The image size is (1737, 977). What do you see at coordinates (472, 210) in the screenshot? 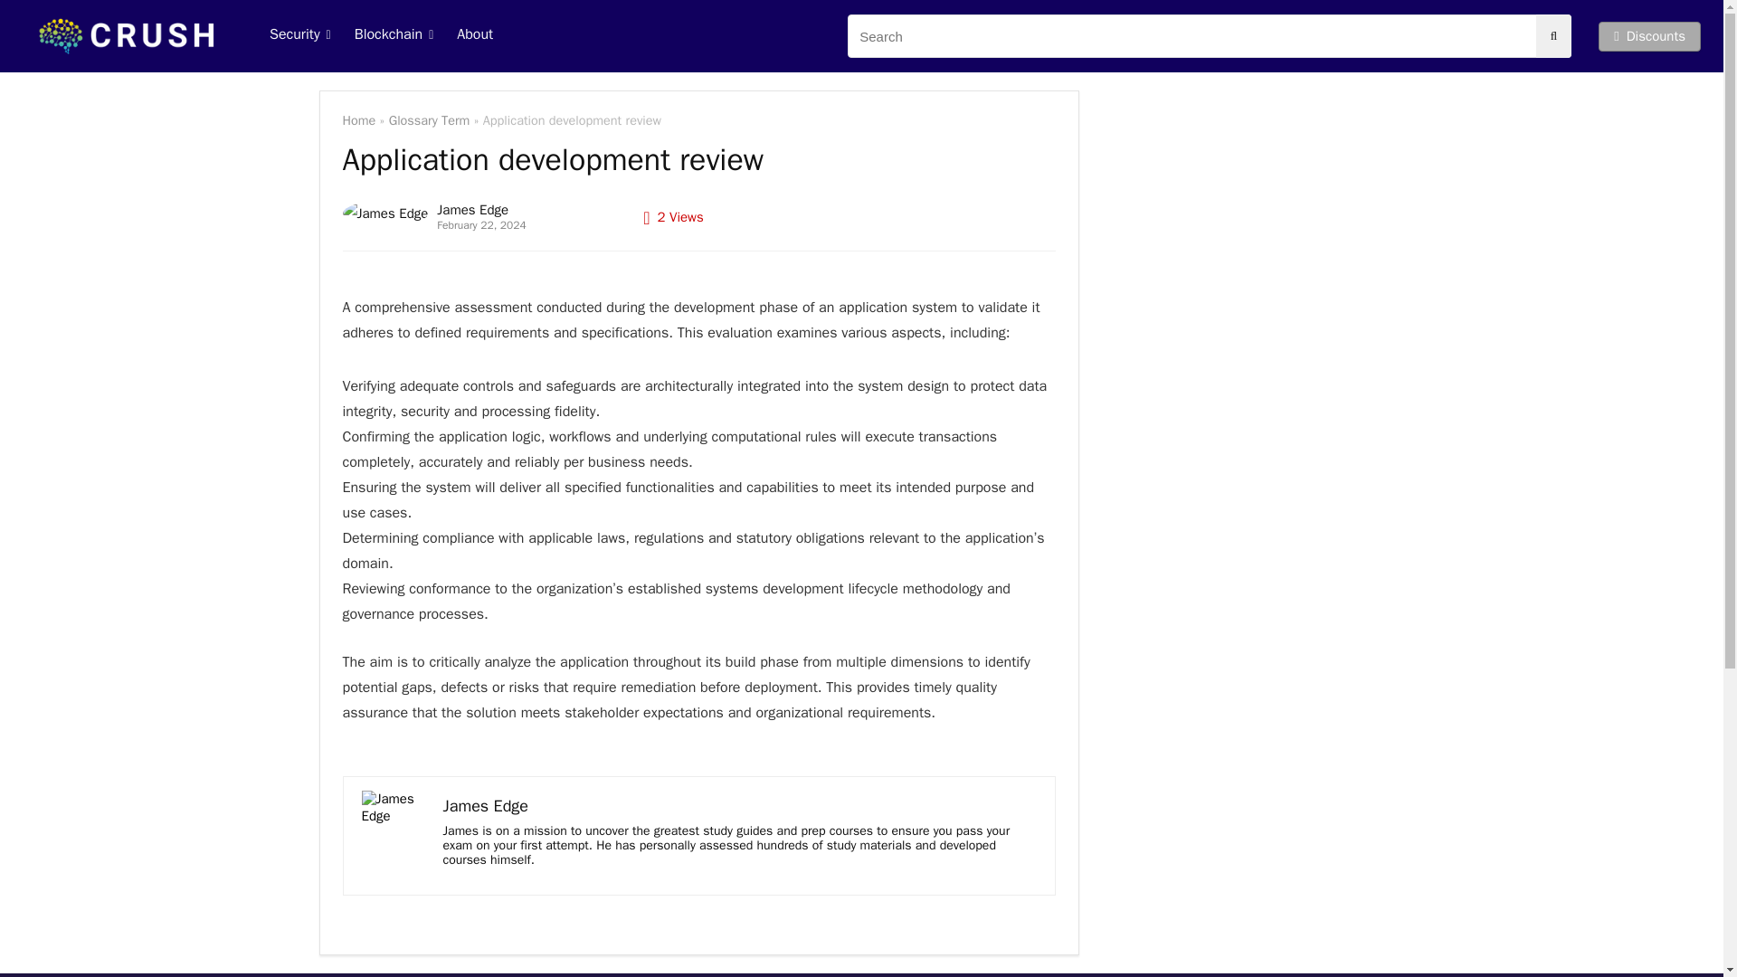
I see `James Edge` at bounding box center [472, 210].